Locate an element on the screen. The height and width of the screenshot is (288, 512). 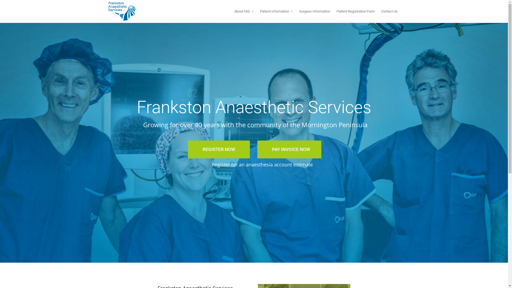
Privacy is located at coordinates (314, 280).